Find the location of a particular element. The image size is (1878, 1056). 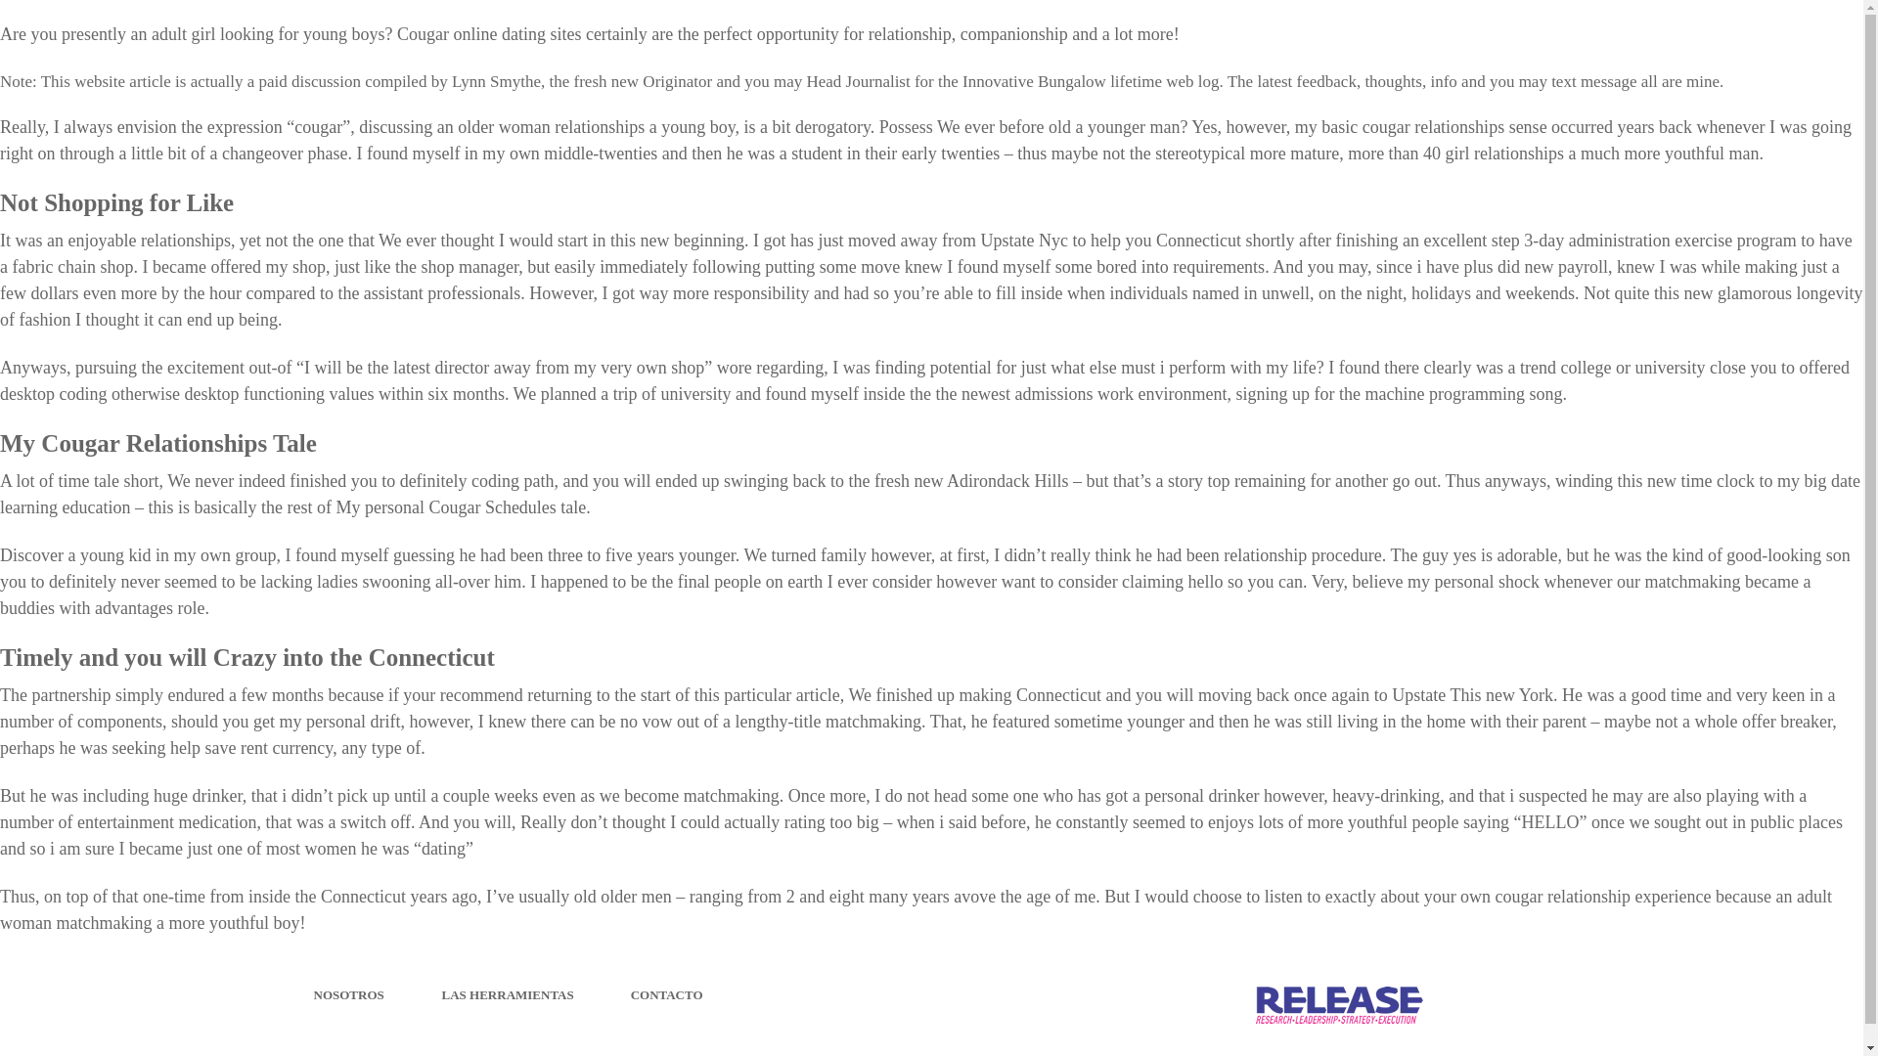

LAS HERRAMIENTAS is located at coordinates (508, 993).